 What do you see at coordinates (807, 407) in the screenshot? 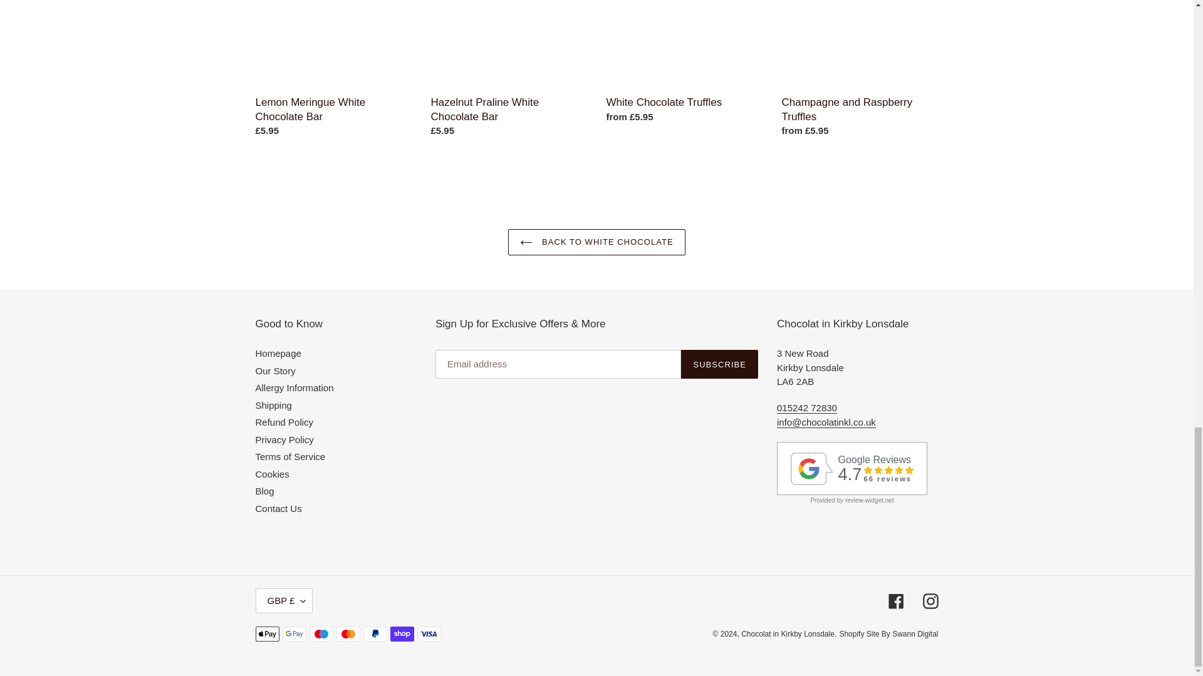
I see `Contact` at bounding box center [807, 407].